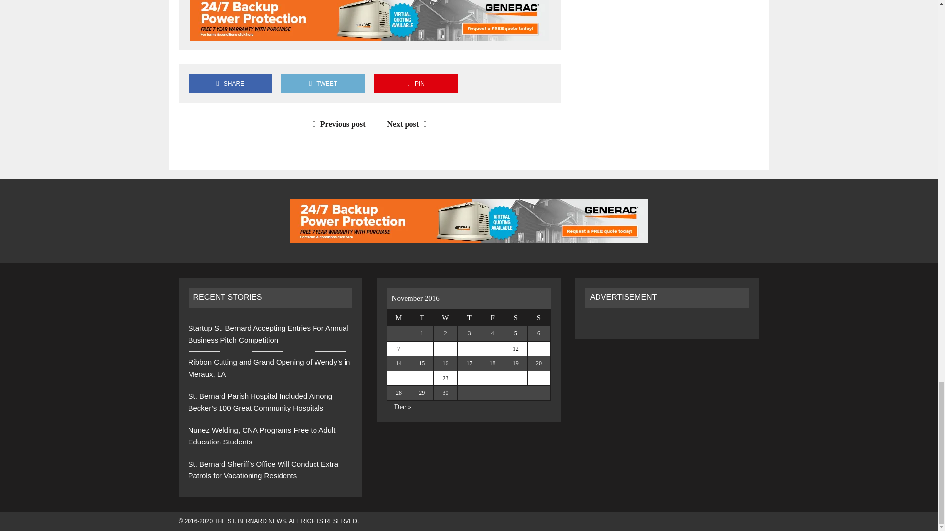 Image resolution: width=945 pixels, height=531 pixels. I want to click on Tweet This Post, so click(323, 84).